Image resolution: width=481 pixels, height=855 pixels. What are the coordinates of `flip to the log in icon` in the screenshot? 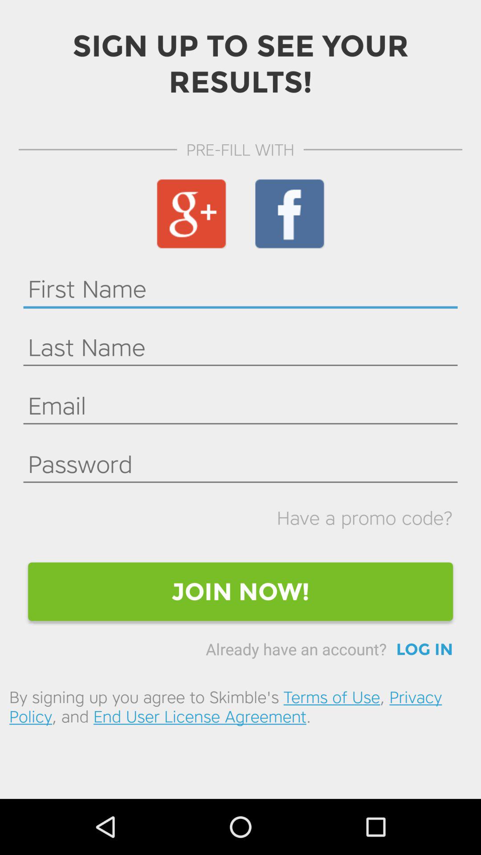 It's located at (424, 649).